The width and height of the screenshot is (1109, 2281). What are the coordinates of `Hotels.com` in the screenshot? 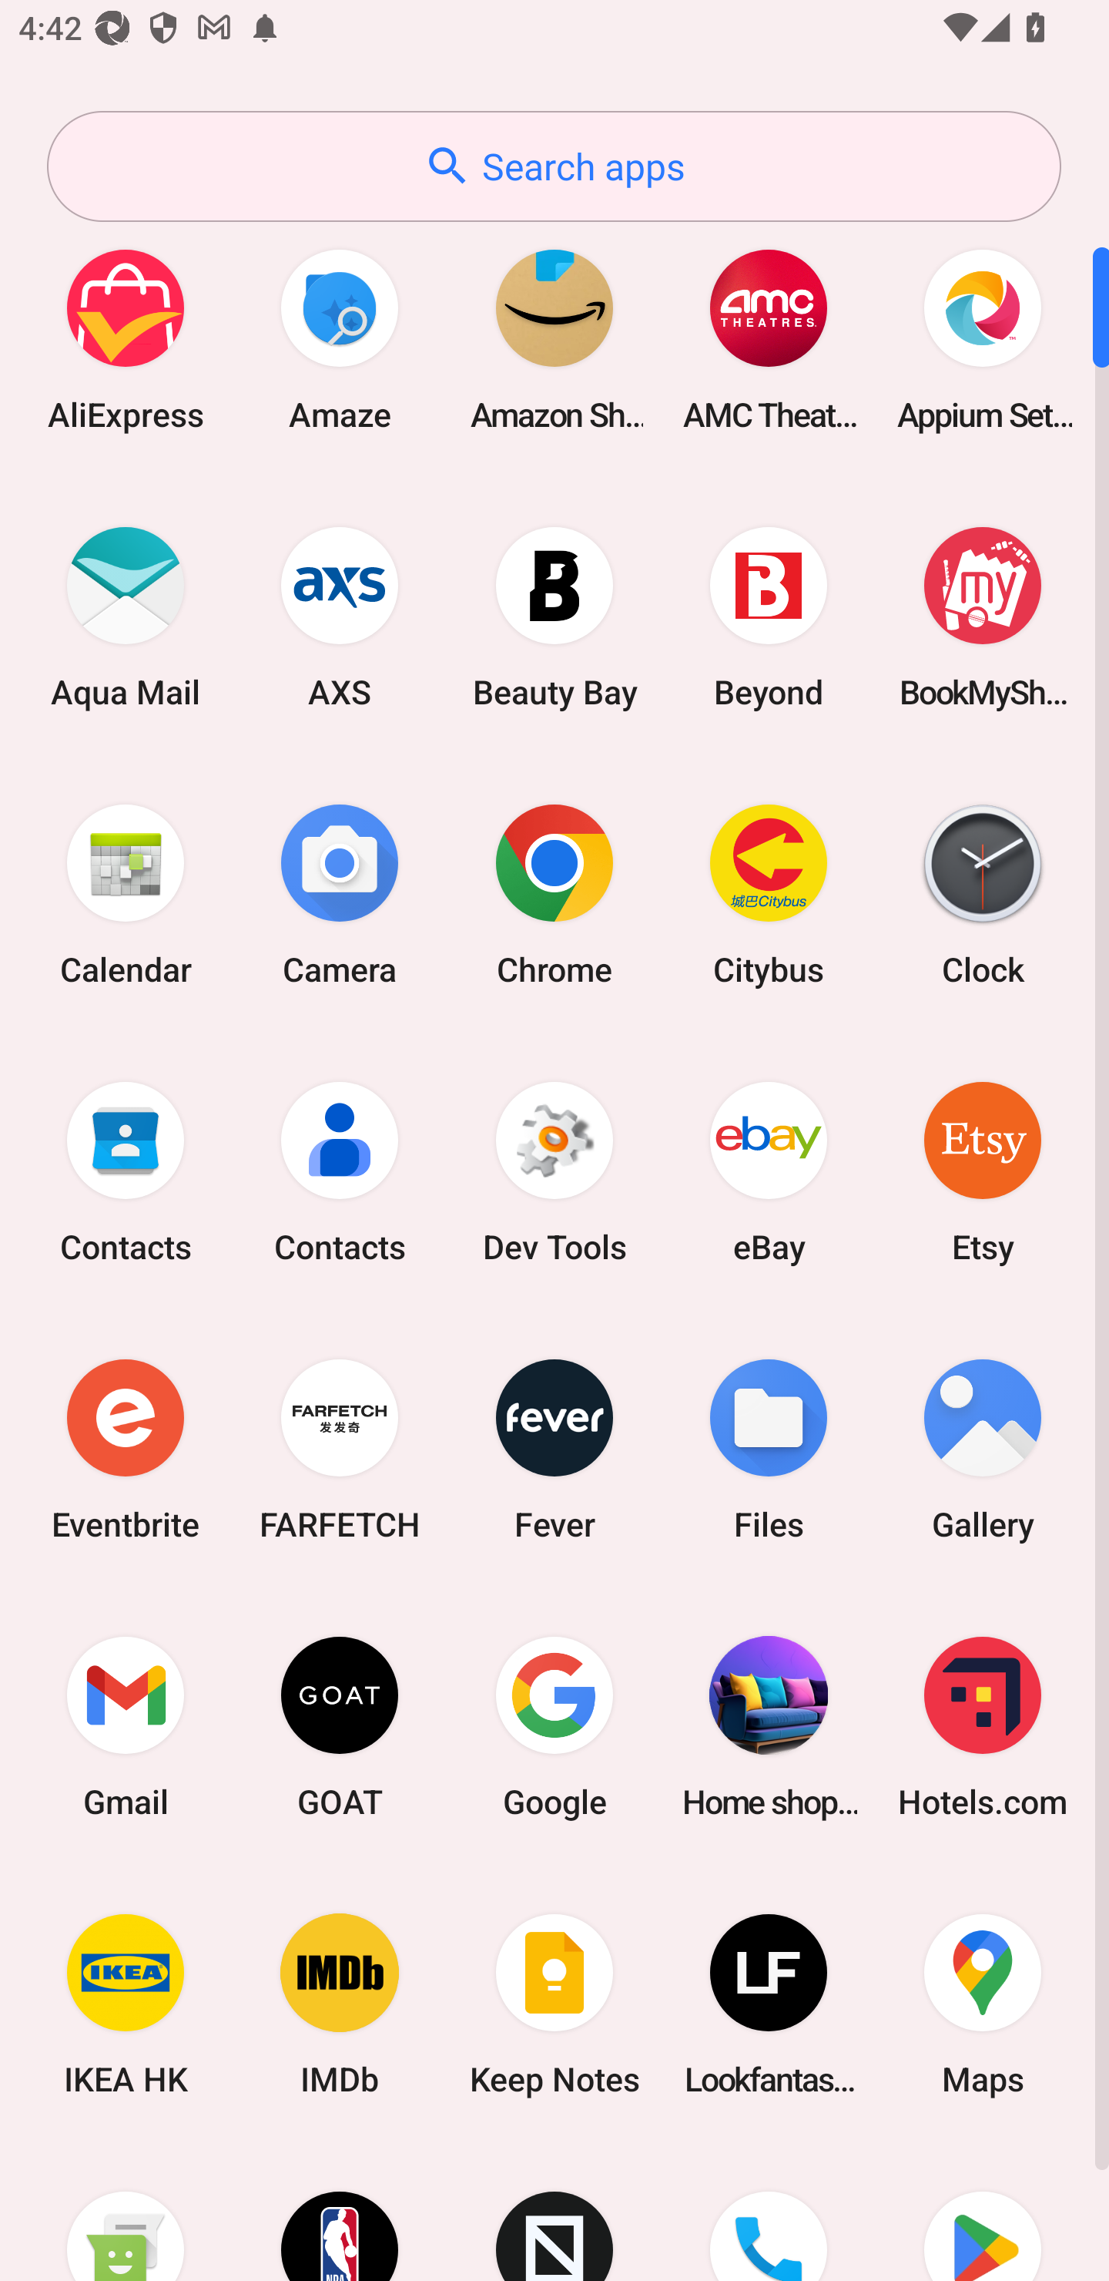 It's located at (983, 1726).